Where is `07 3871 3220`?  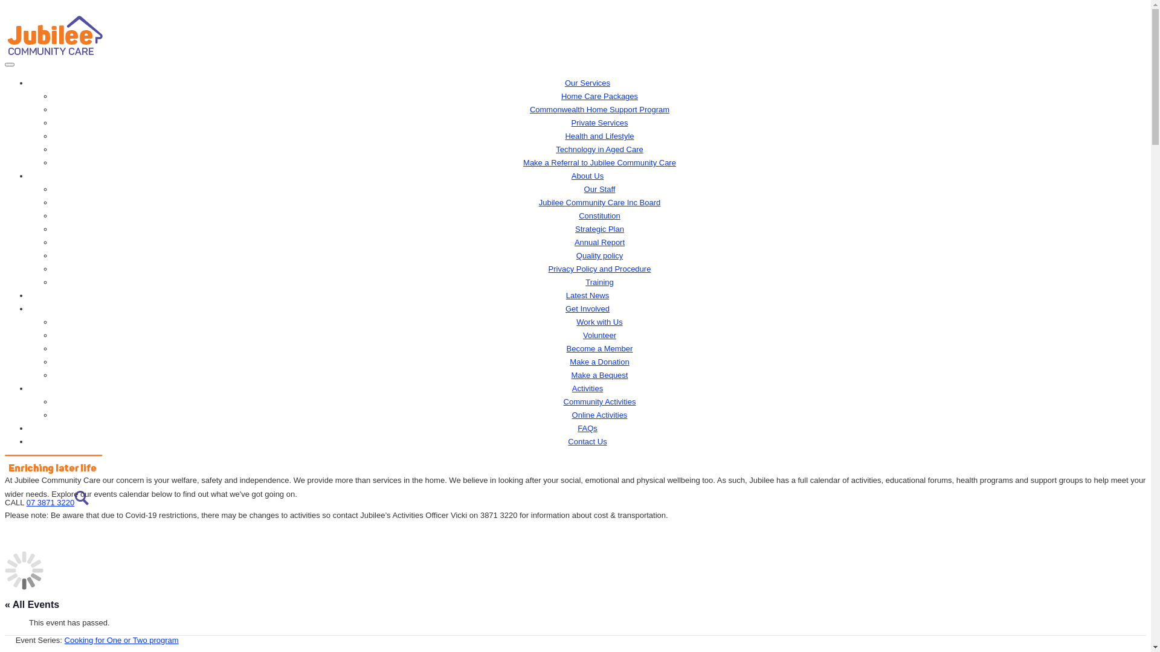 07 3871 3220 is located at coordinates (51, 502).